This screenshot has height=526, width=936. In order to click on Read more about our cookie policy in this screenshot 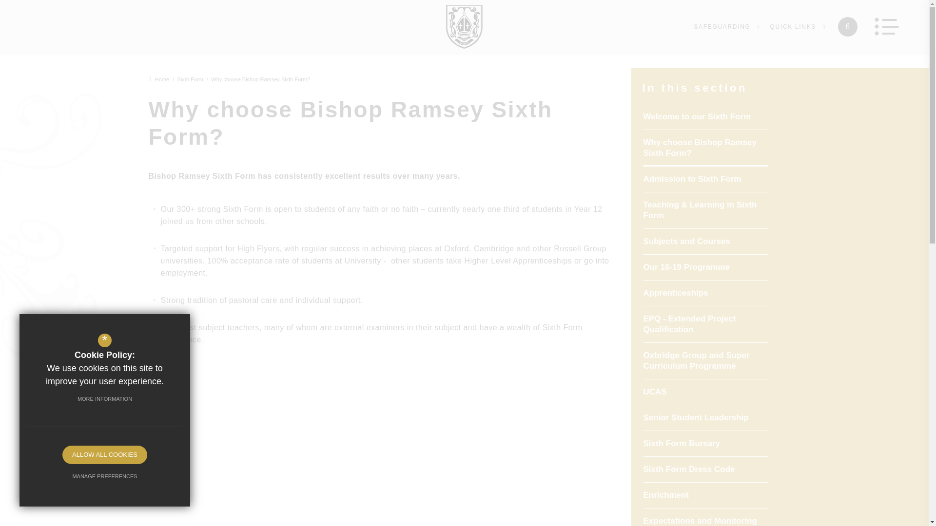, I will do `click(104, 399)`.